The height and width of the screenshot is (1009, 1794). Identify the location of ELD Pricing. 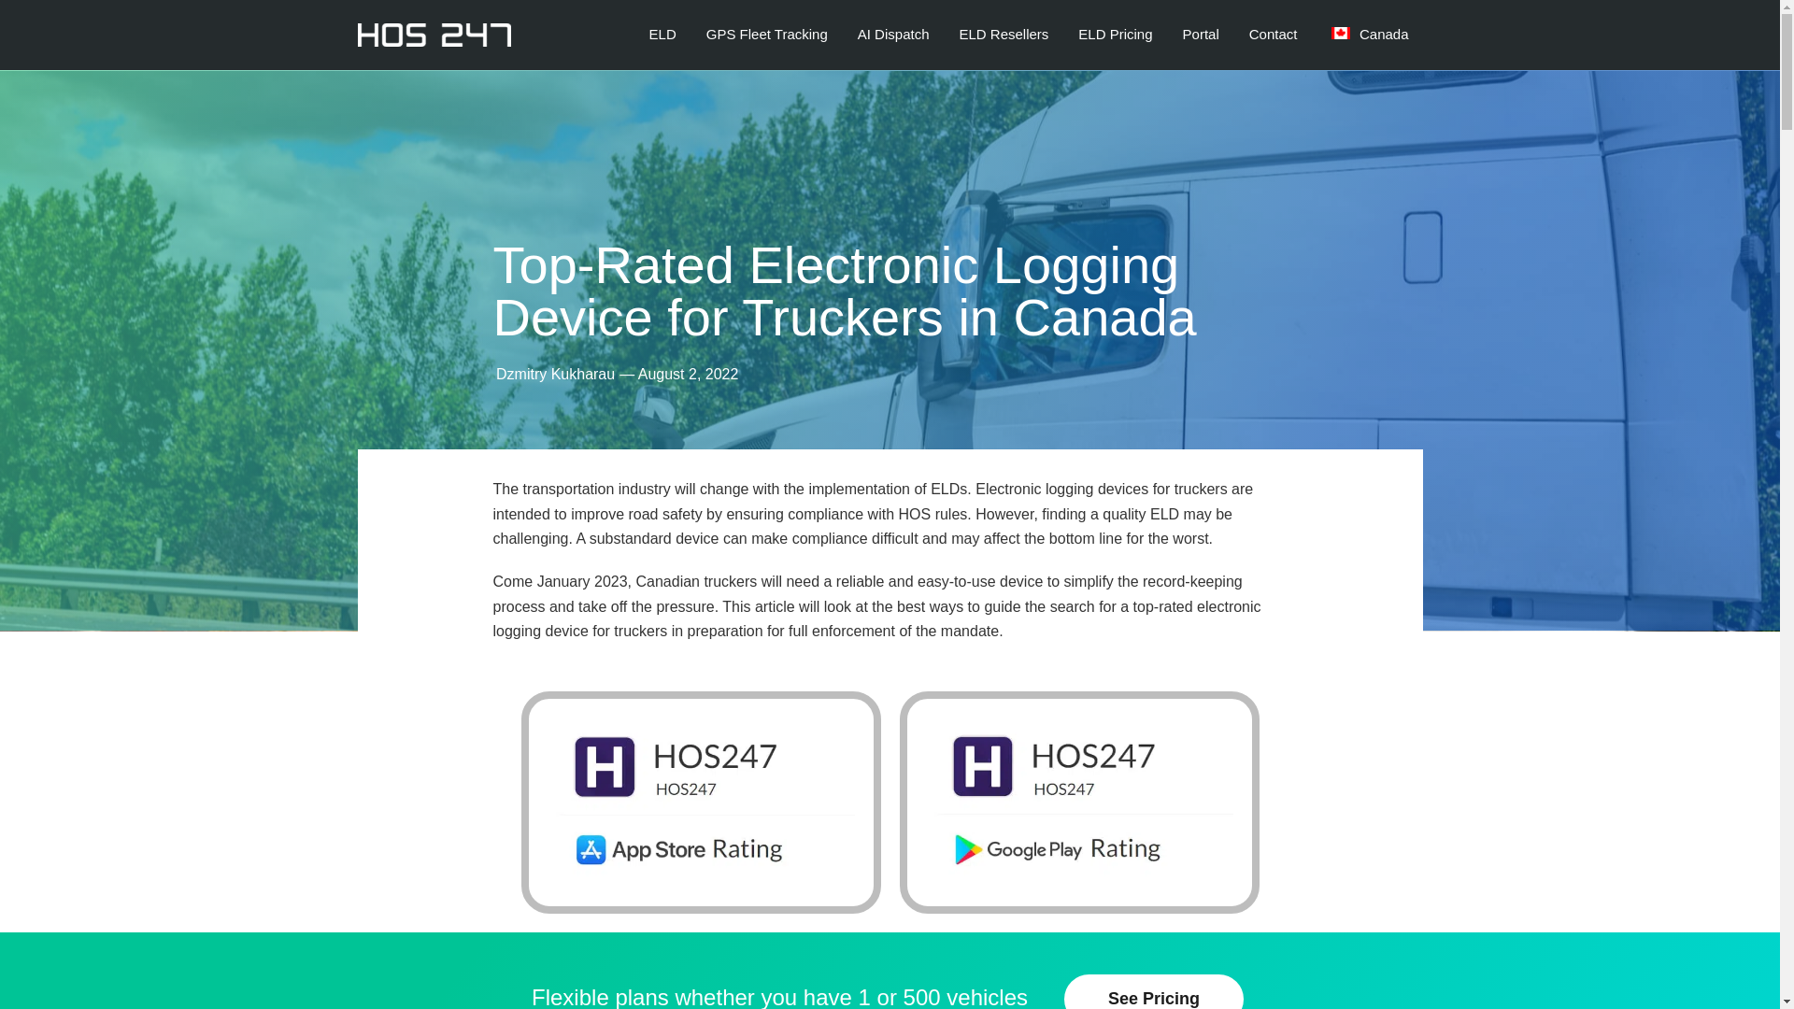
(1114, 34).